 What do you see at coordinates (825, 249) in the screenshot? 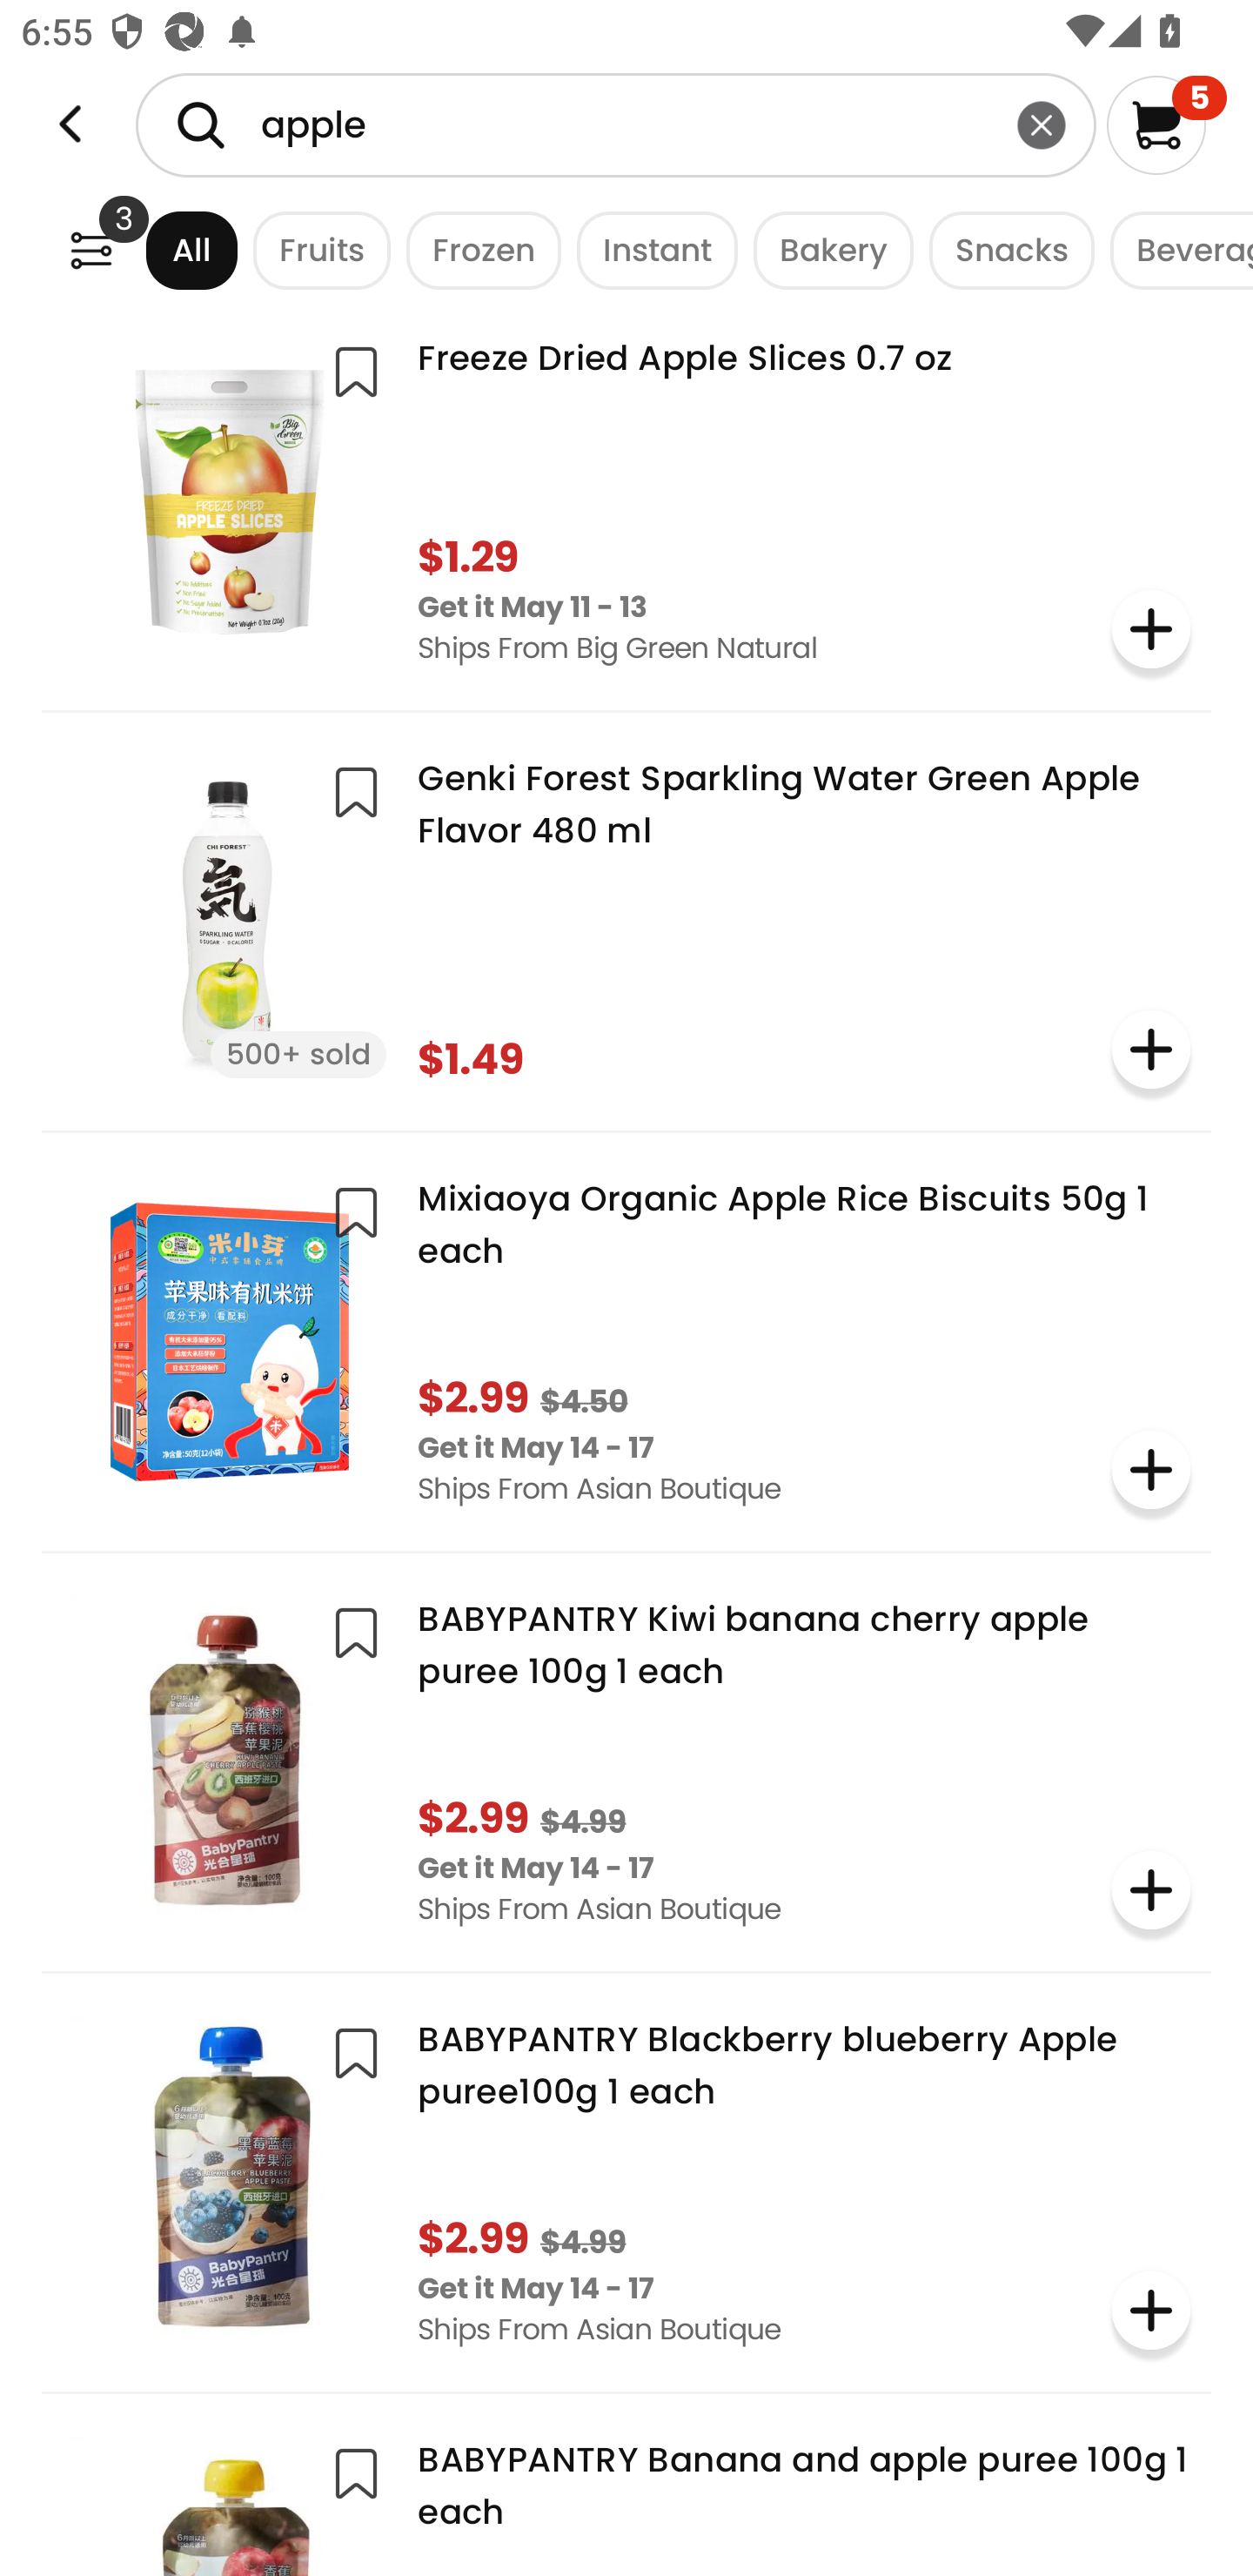
I see `Bakery` at bounding box center [825, 249].